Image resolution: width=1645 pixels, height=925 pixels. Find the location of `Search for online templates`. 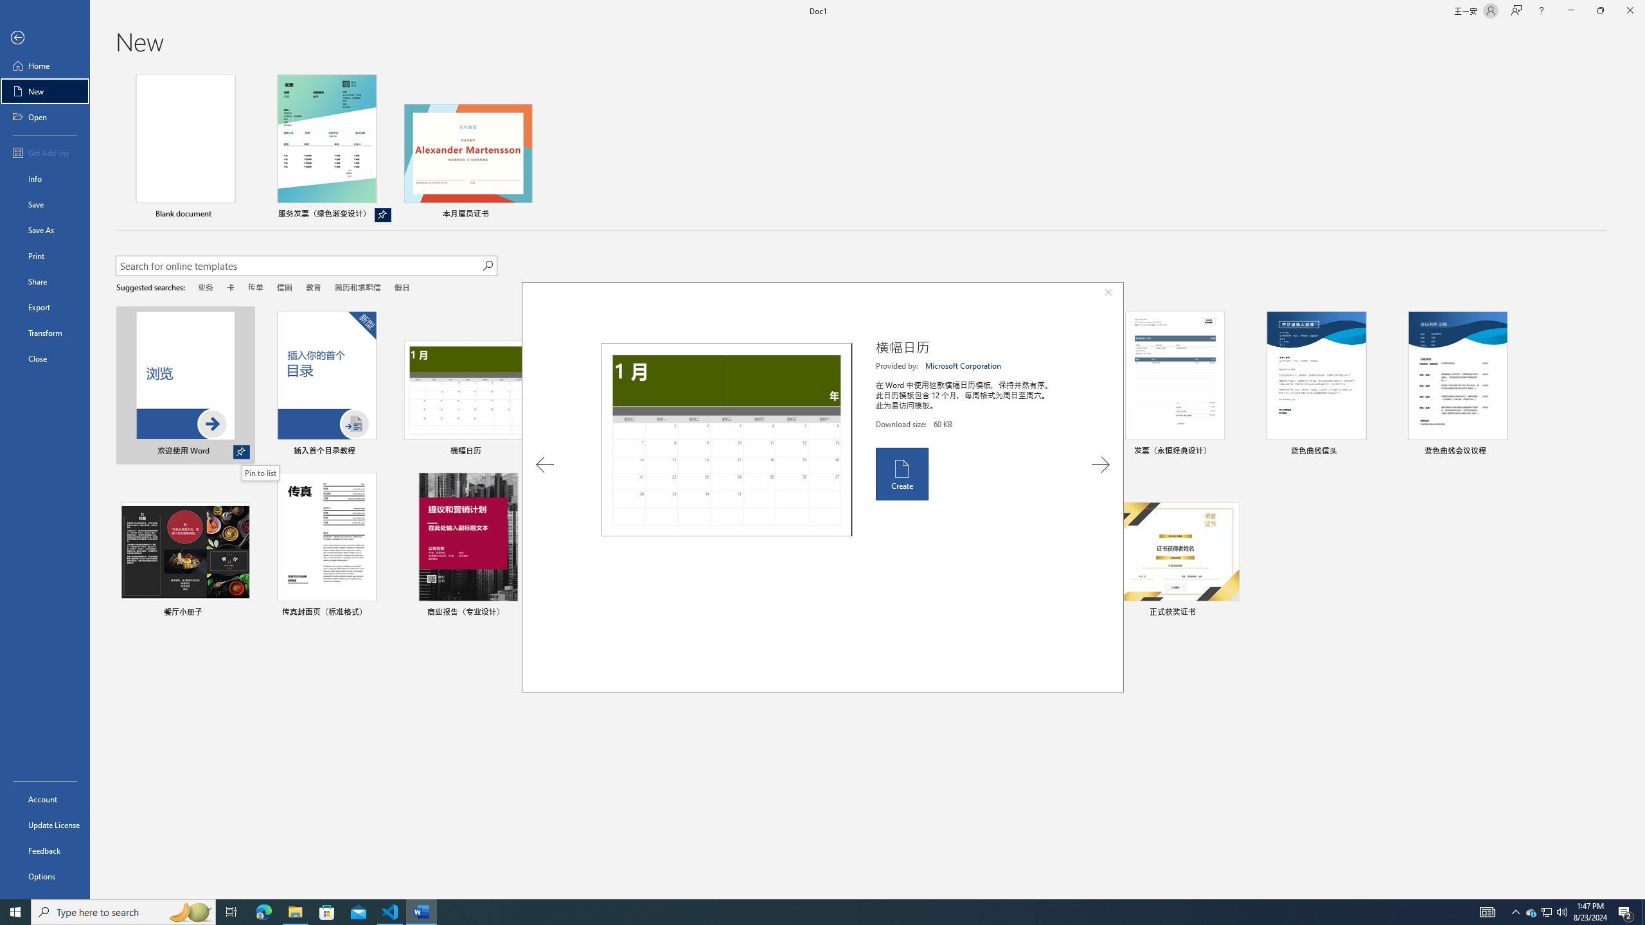

Search for online templates is located at coordinates (299, 267).